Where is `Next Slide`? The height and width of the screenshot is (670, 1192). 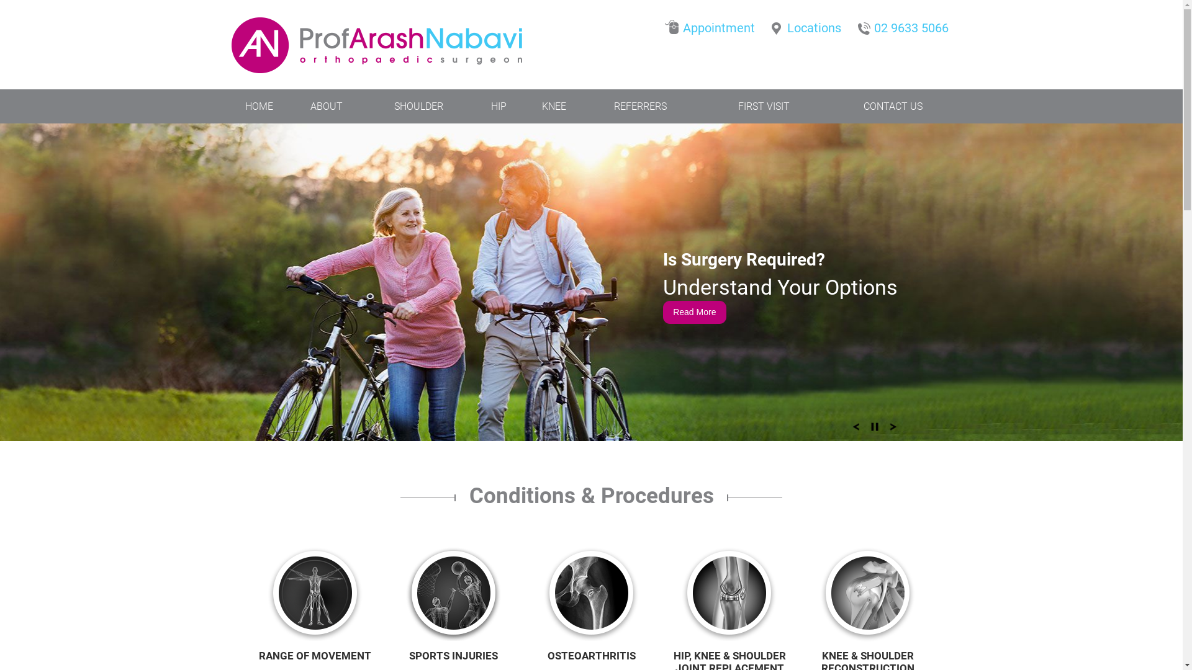 Next Slide is located at coordinates (893, 431).